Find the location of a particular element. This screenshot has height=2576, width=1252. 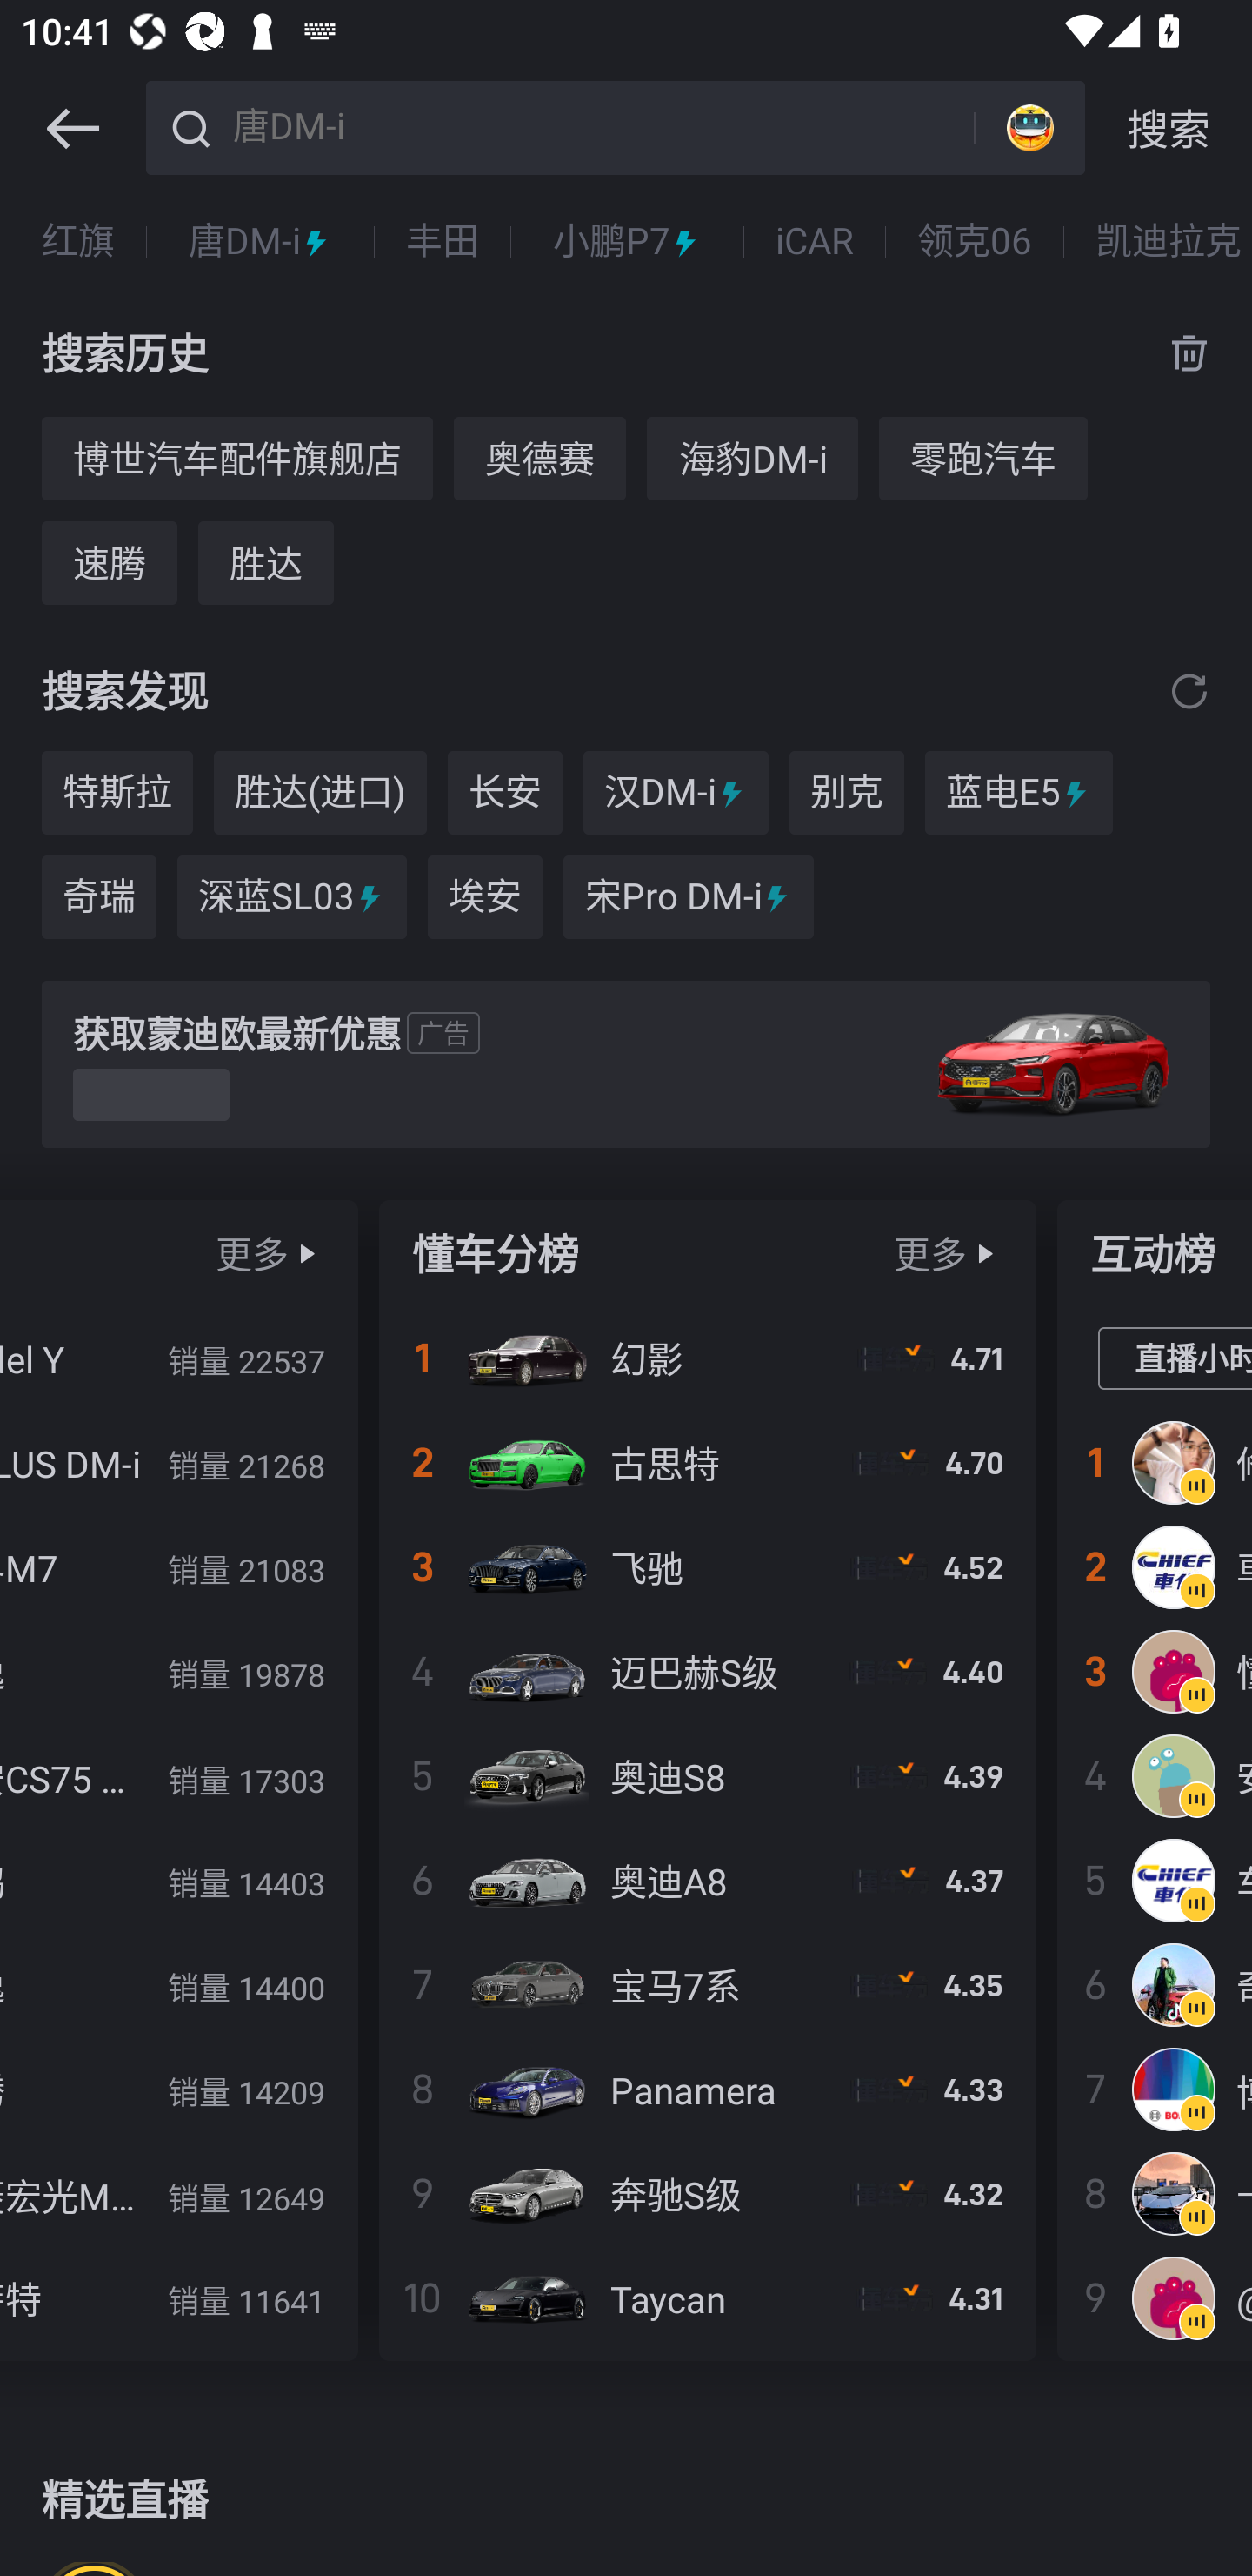

 唐DM-i is located at coordinates (598, 125).